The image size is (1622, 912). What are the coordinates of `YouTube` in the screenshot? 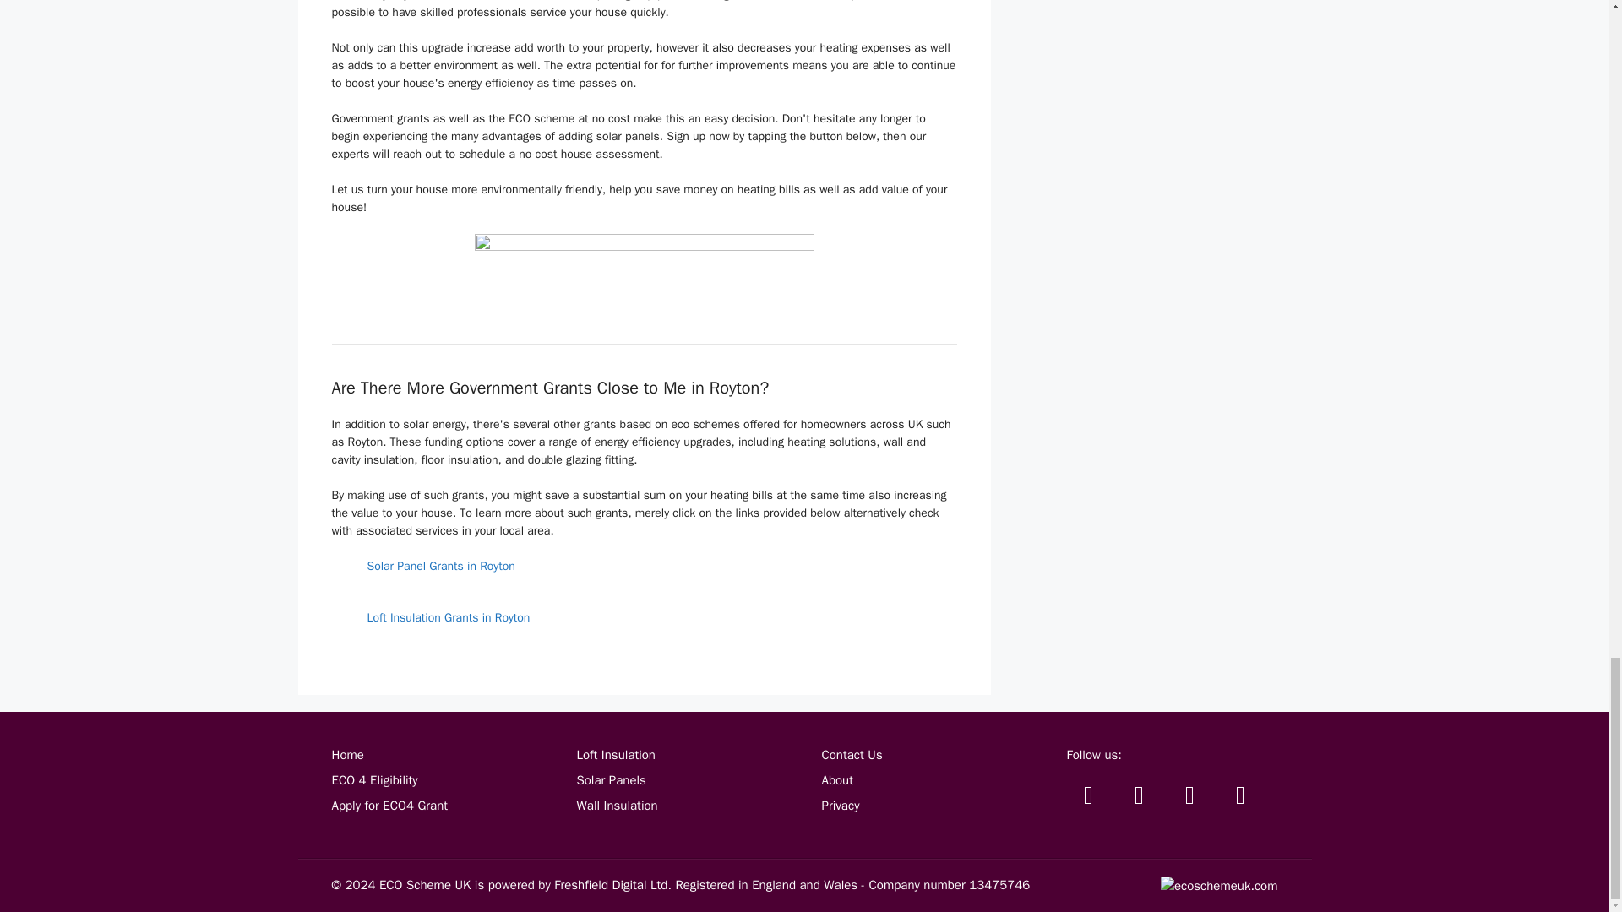 It's located at (1189, 795).